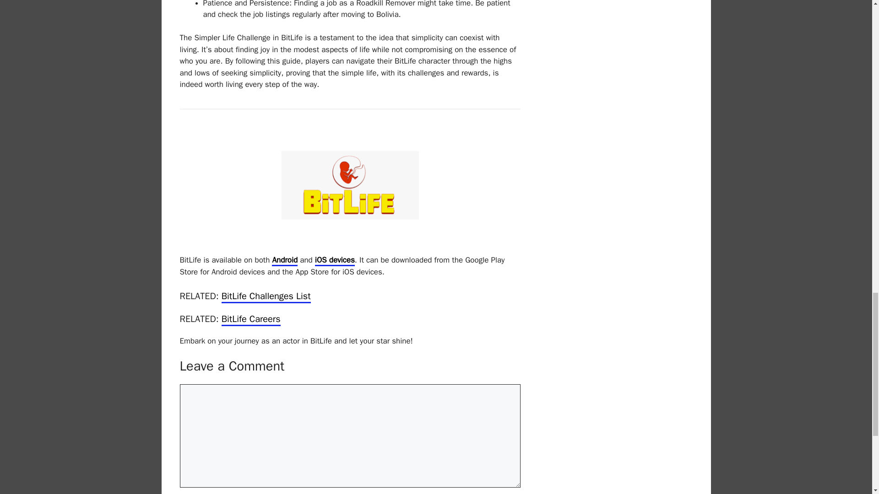 The width and height of the screenshot is (879, 494). What do you see at coordinates (266, 297) in the screenshot?
I see `BitLife Challenges List` at bounding box center [266, 297].